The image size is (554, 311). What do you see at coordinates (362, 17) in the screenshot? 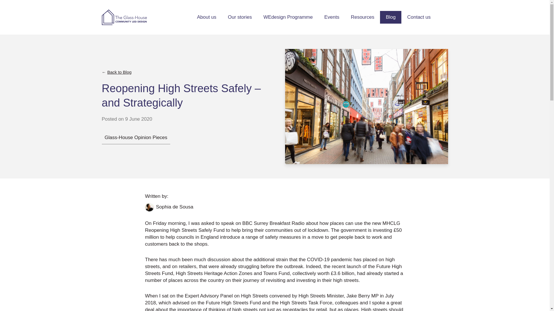
I see `Resources` at bounding box center [362, 17].